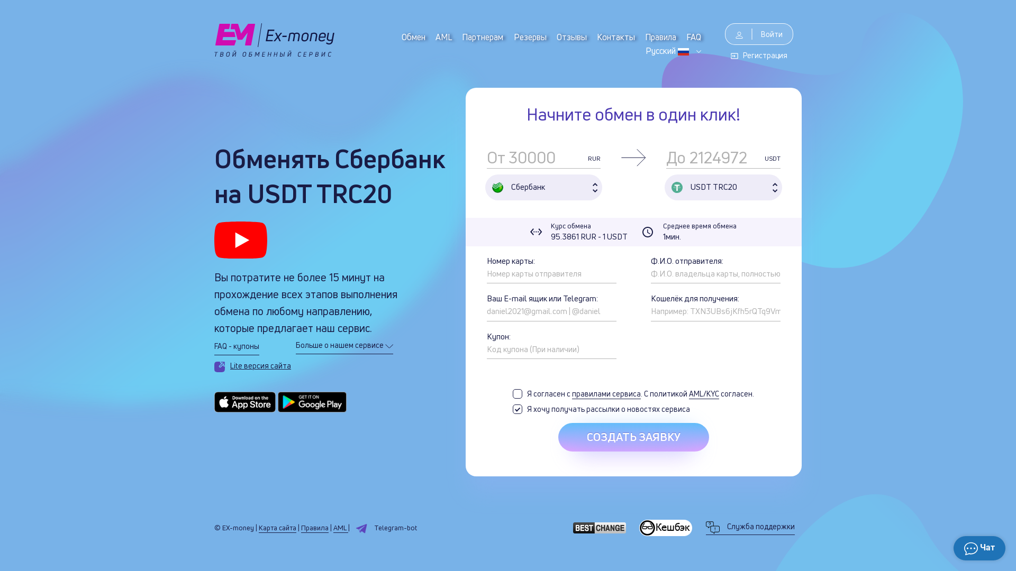 Image resolution: width=1016 pixels, height=571 pixels. What do you see at coordinates (378, 38) in the screenshot?
I see ` ` at bounding box center [378, 38].